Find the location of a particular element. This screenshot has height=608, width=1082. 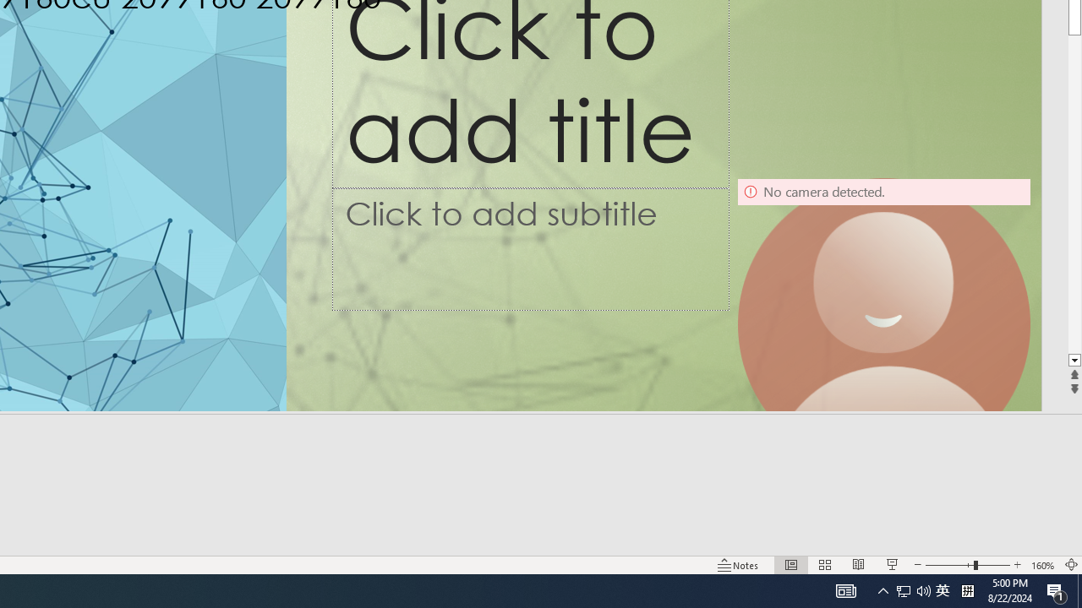

Zoom 160% is located at coordinates (1043, 564).